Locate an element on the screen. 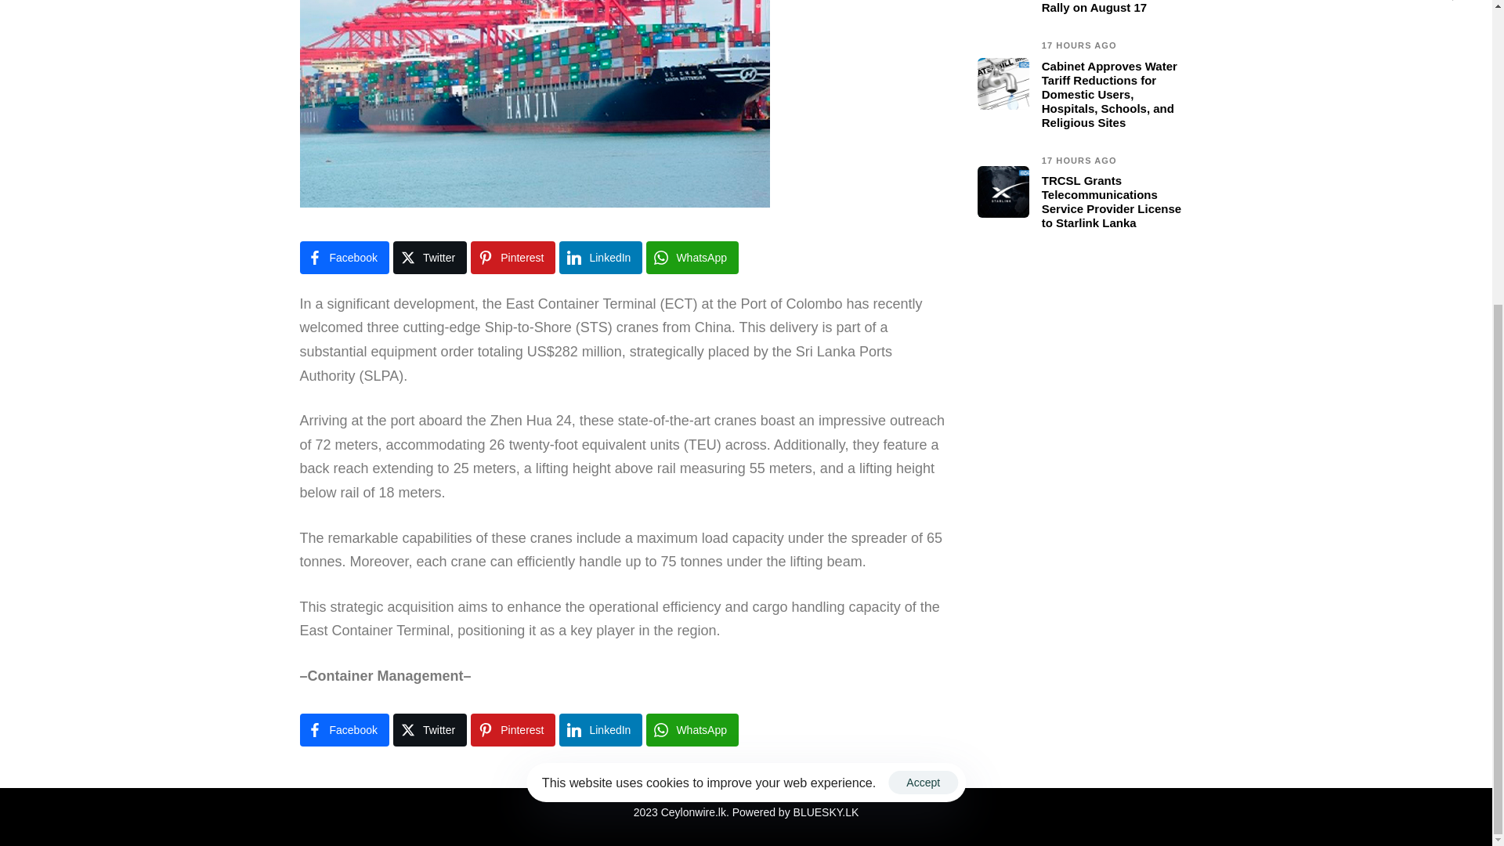 This screenshot has width=1504, height=846. Share on Twitter is located at coordinates (429, 257).